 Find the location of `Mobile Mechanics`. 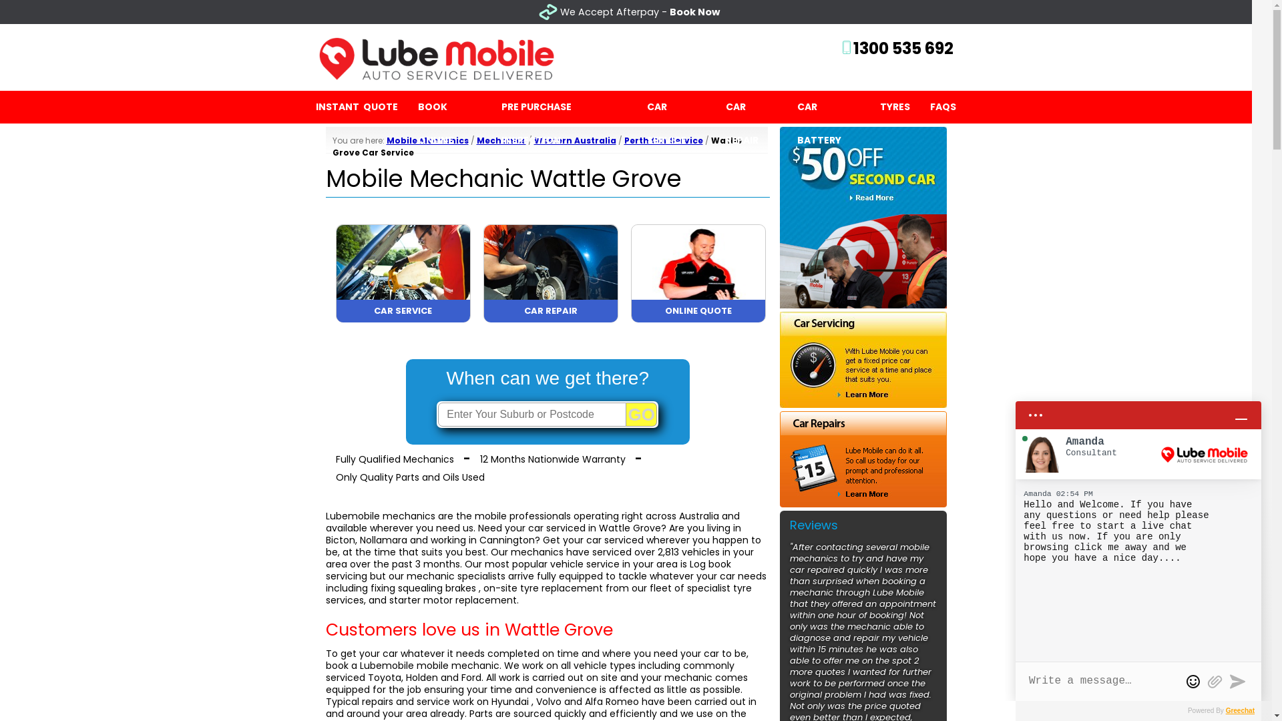

Mobile Mechanics is located at coordinates (427, 140).